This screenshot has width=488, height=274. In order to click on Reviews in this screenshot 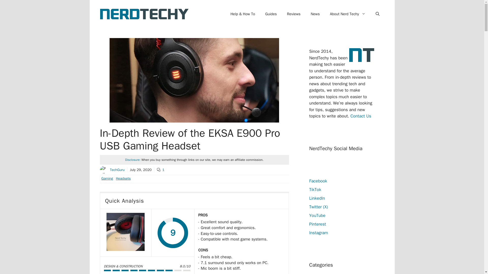, I will do `click(294, 14)`.